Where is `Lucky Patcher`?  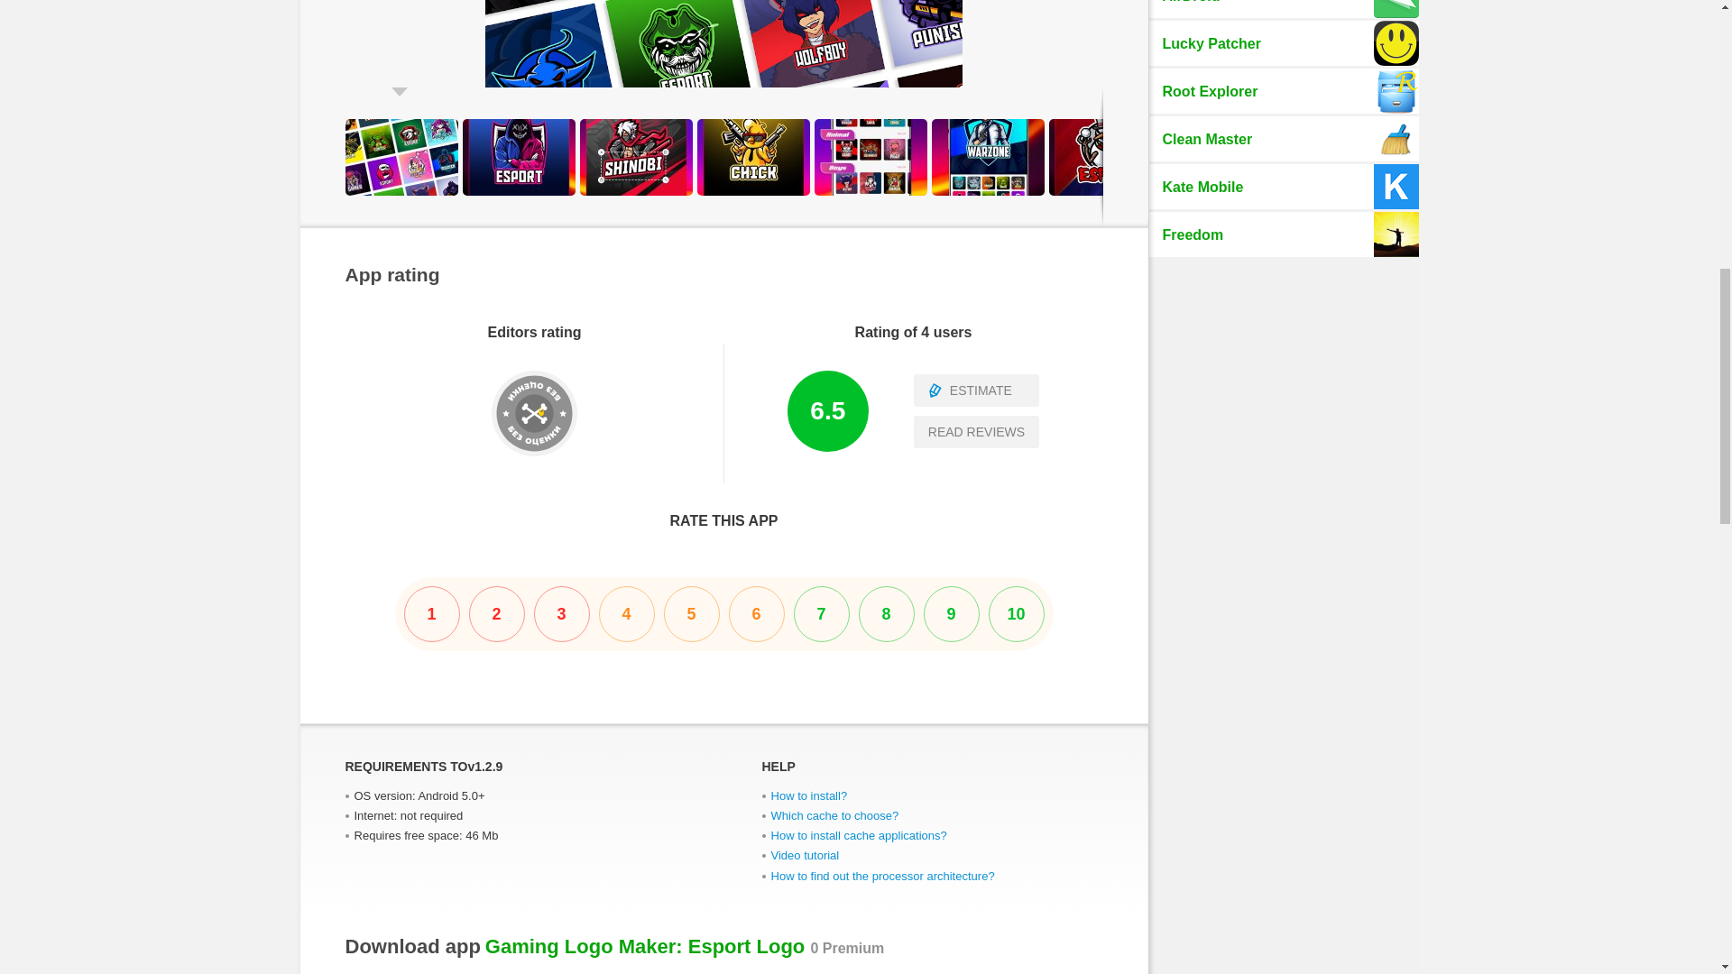 Lucky Patcher is located at coordinates (1284, 43).